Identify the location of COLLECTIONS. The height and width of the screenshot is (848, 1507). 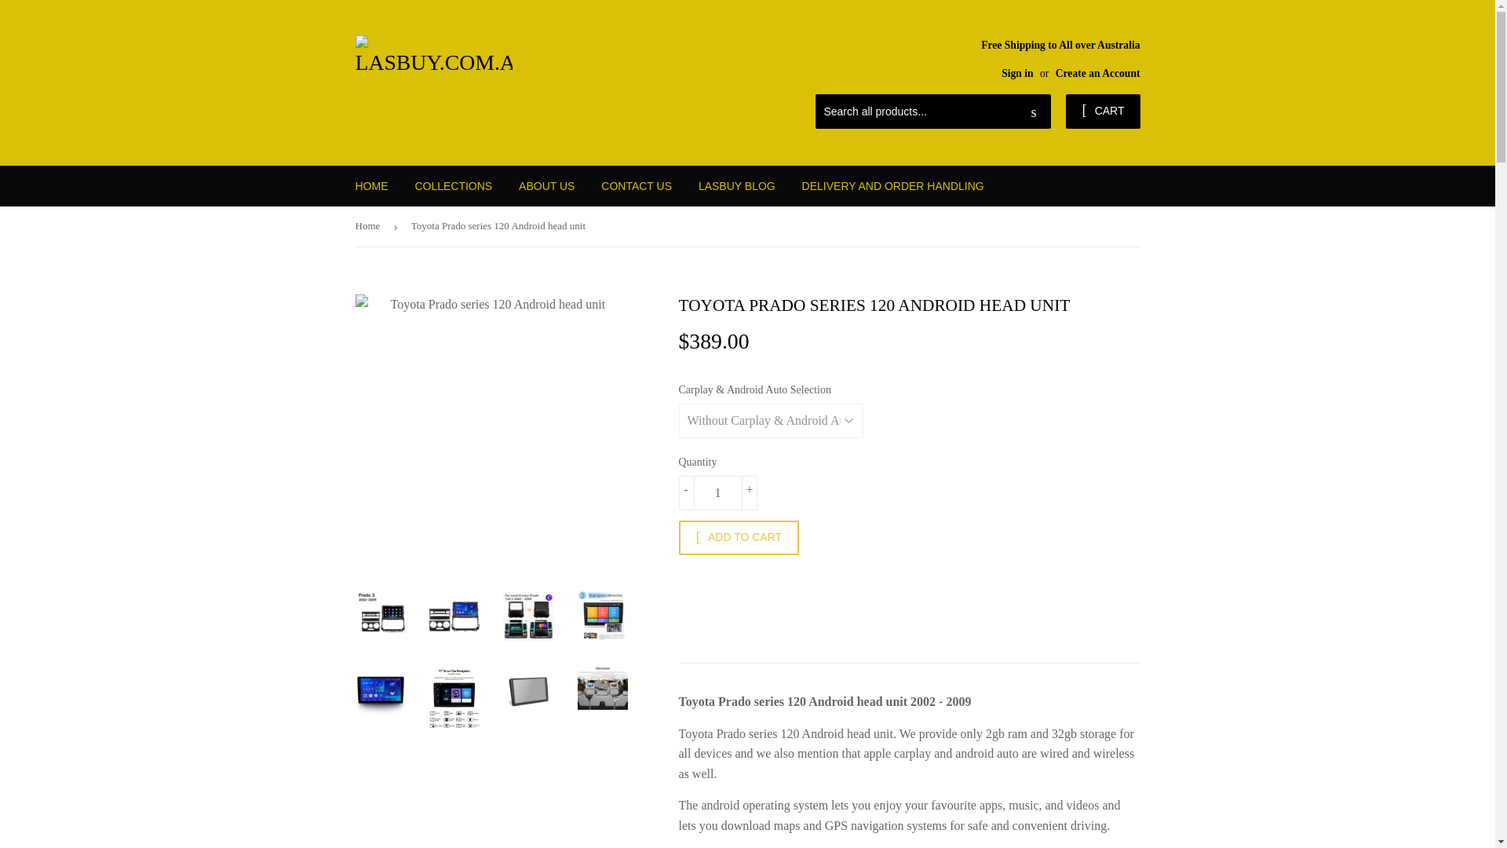
(452, 185).